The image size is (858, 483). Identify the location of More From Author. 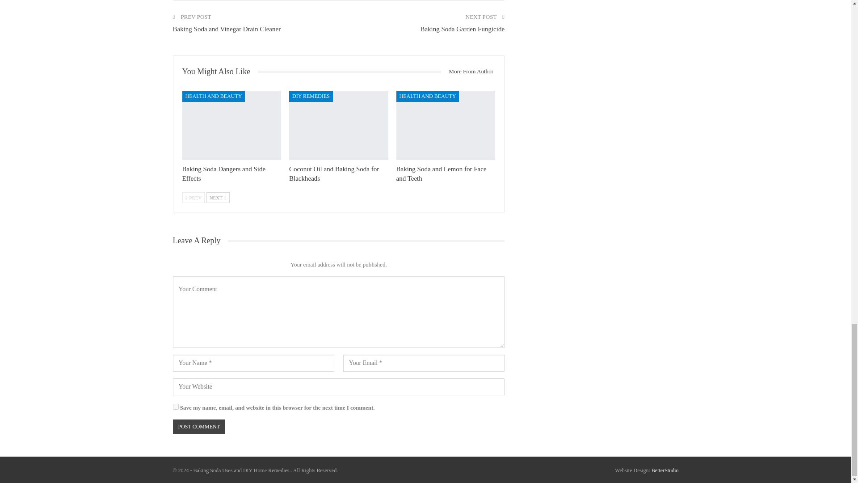
(467, 71).